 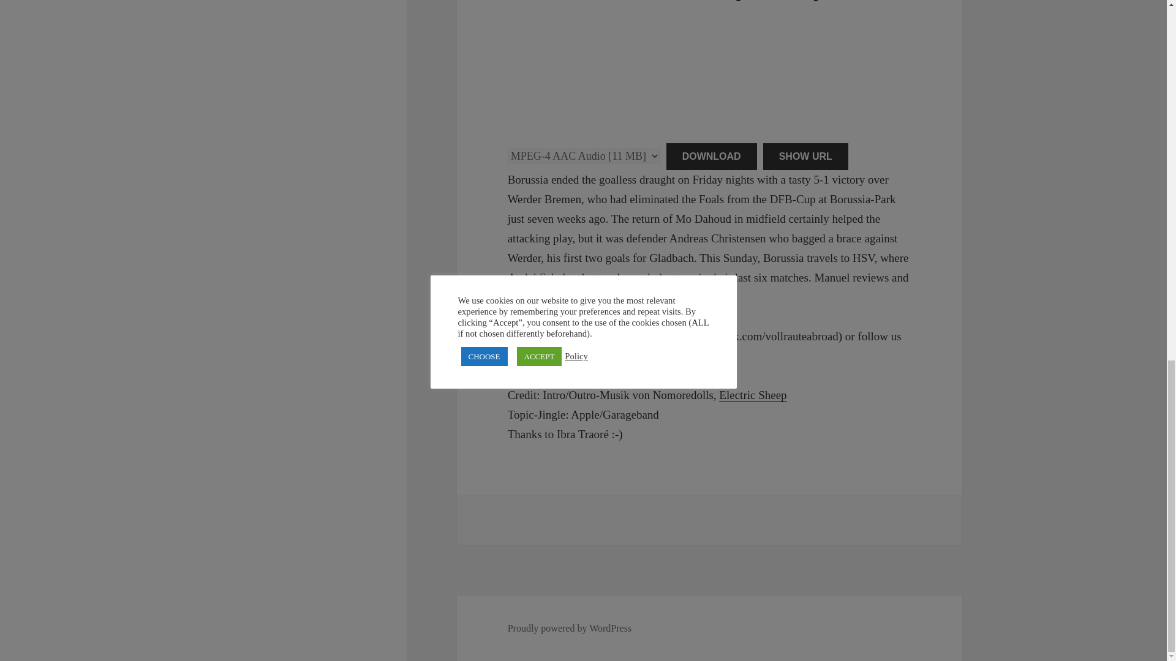 What do you see at coordinates (712, 157) in the screenshot?
I see `DOWNLOAD` at bounding box center [712, 157].